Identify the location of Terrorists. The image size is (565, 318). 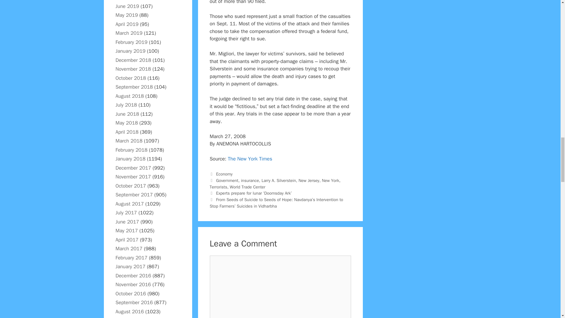
(218, 187).